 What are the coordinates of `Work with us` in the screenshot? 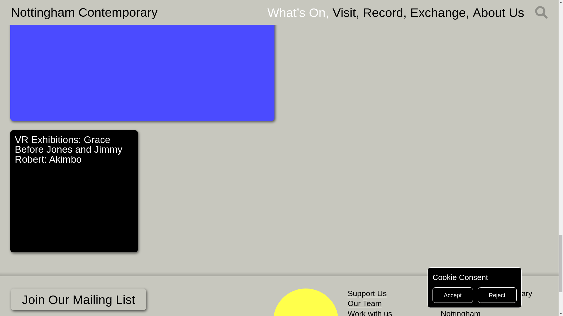 It's located at (370, 312).